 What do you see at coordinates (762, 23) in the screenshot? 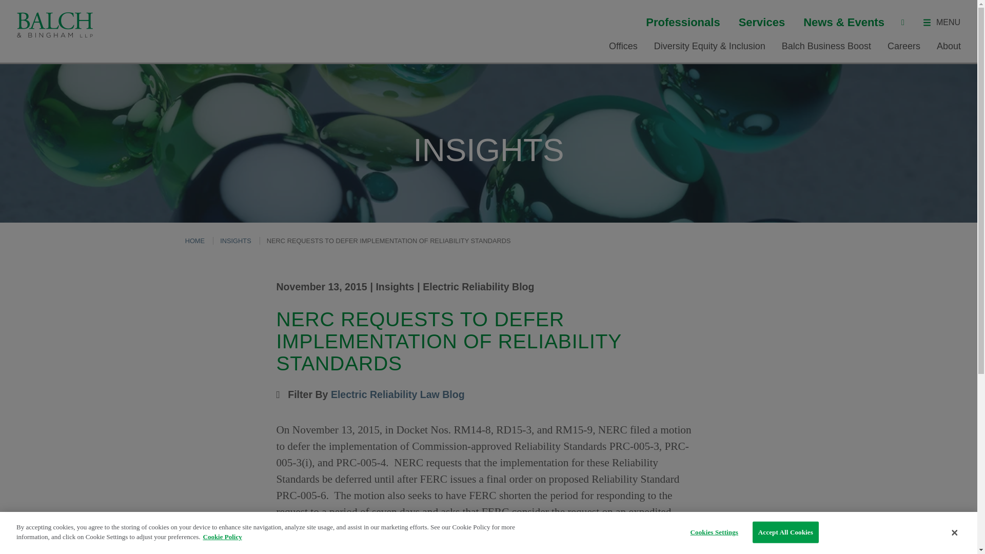
I see `Services` at bounding box center [762, 23].